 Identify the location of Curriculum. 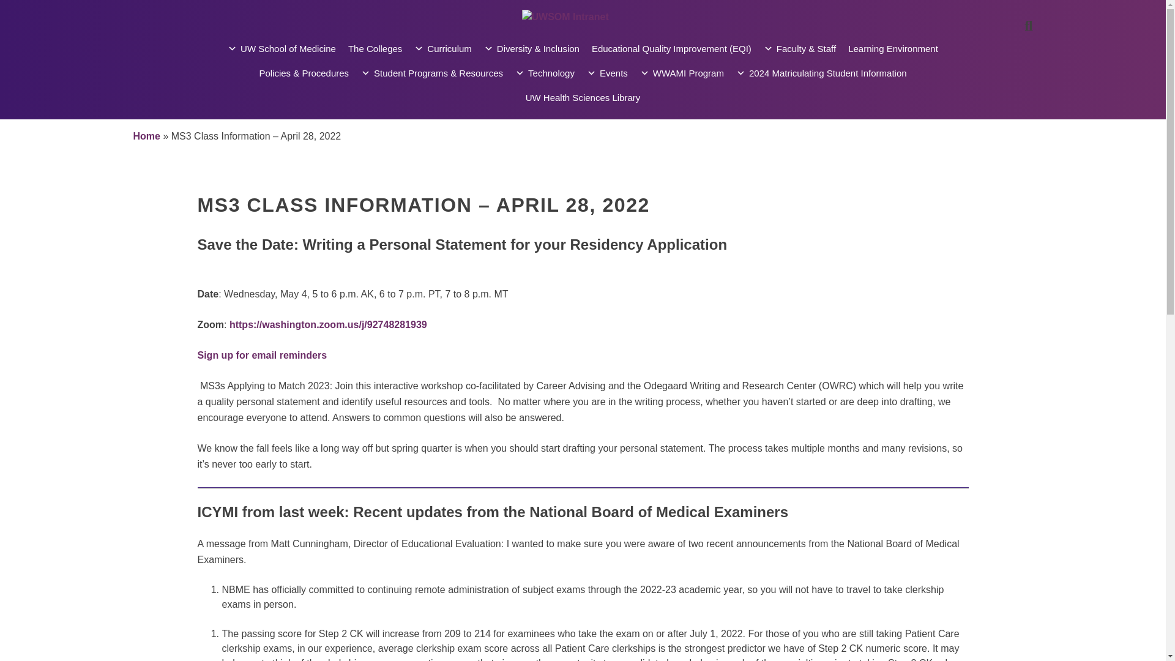
(443, 49).